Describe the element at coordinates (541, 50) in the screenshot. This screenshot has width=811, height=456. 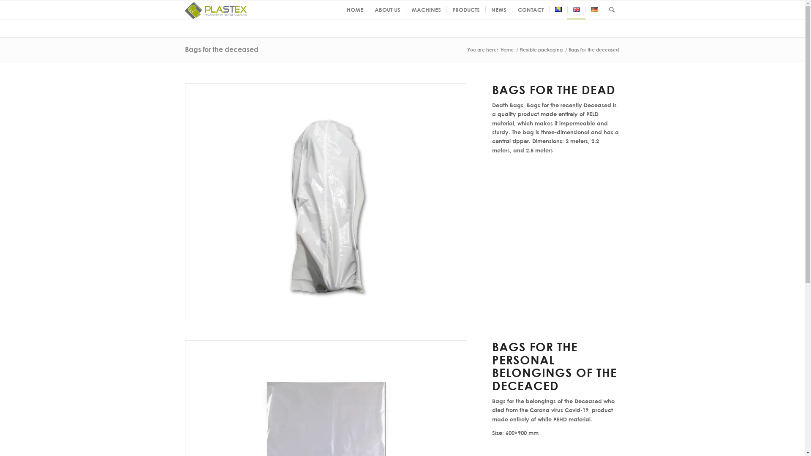
I see `Flexible packaging` at that location.